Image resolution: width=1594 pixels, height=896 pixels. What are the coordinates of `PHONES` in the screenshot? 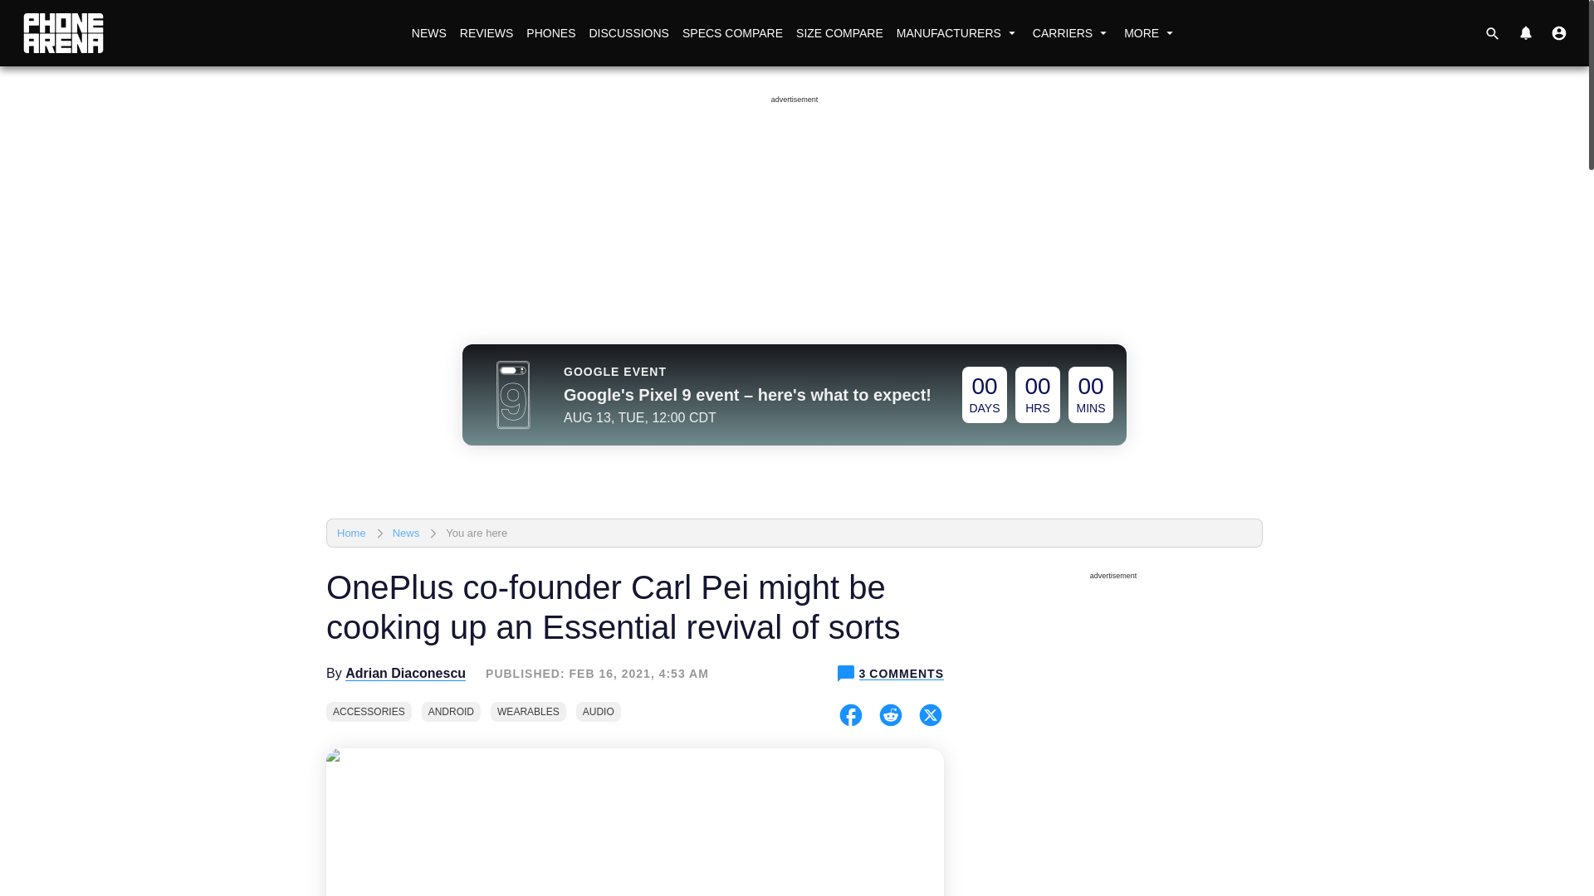 It's located at (550, 33).